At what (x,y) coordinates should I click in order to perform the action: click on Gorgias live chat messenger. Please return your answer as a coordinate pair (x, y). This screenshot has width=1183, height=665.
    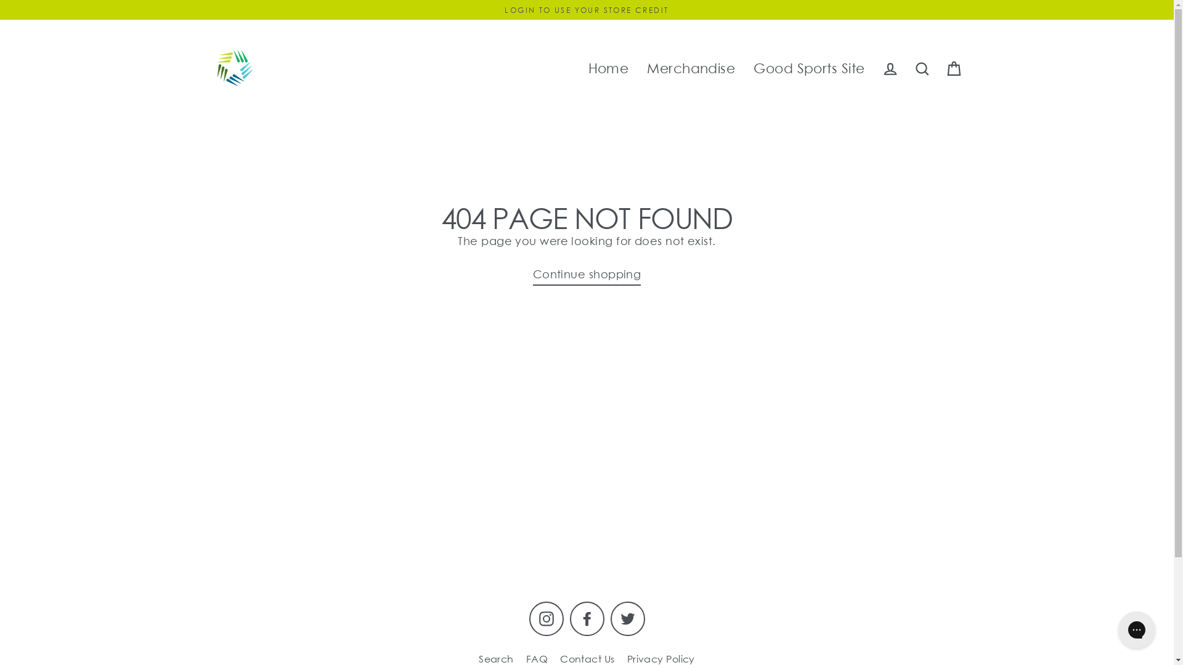
    Looking at the image, I should click on (1137, 630).